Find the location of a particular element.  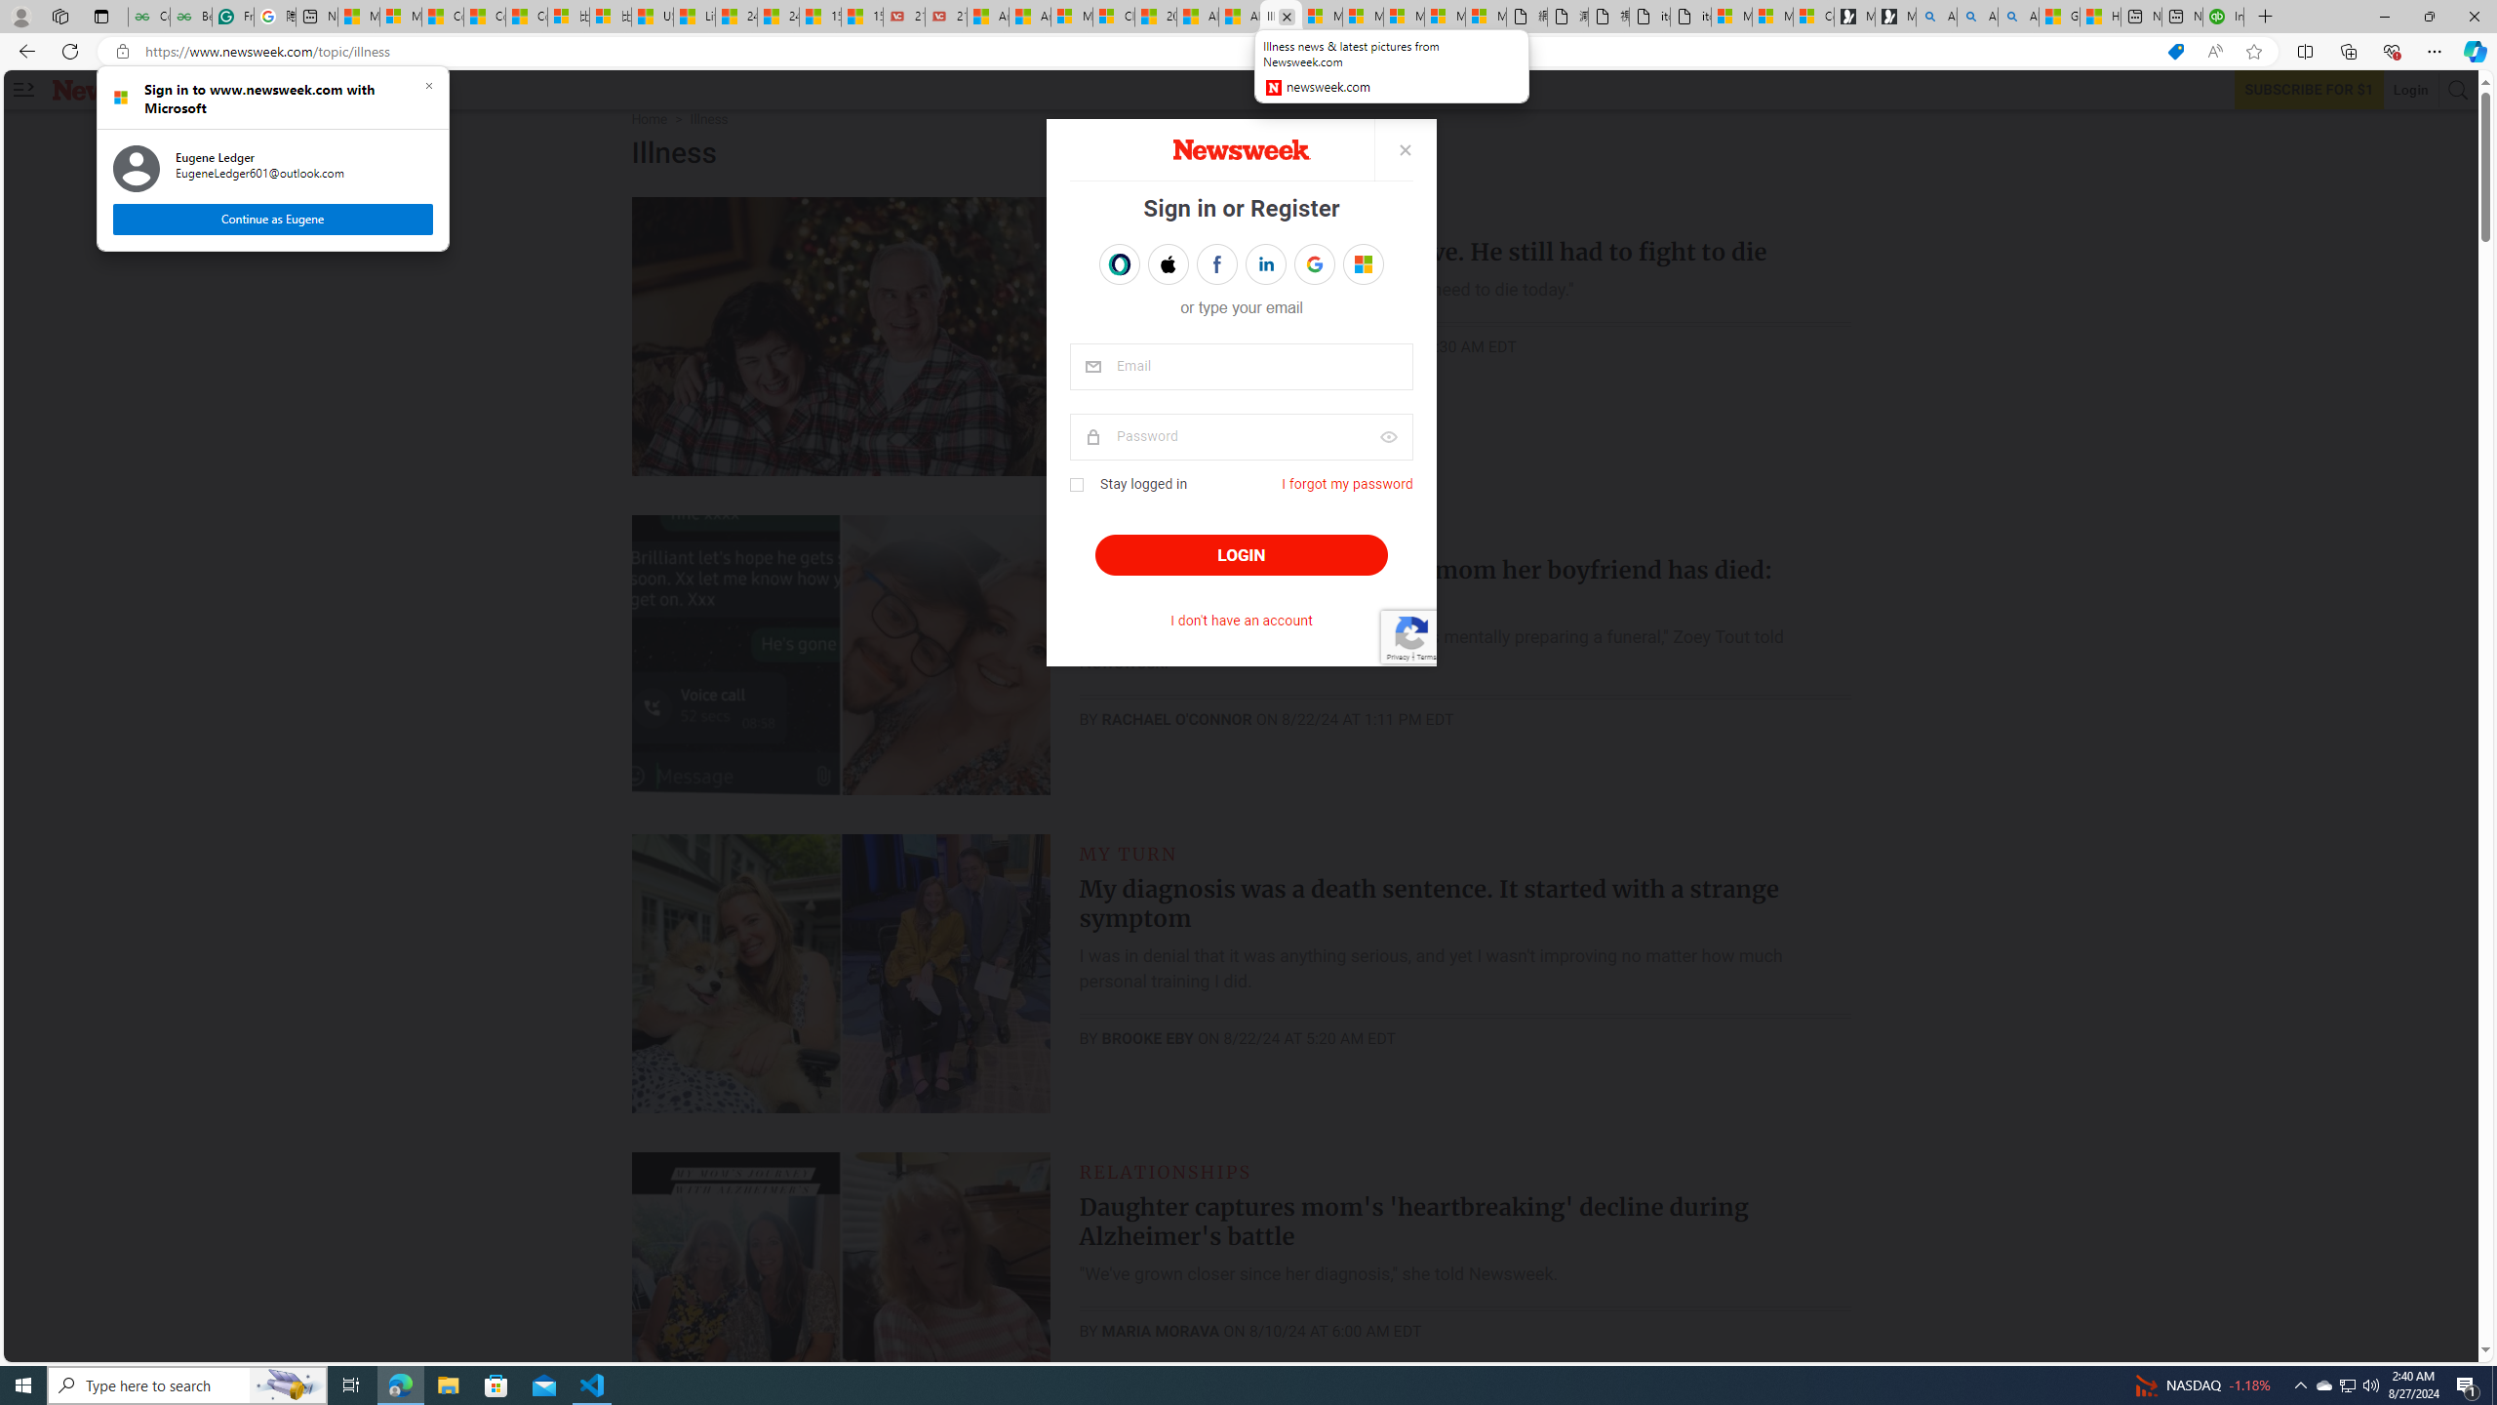

Sign in with GOOGLE is located at coordinates (1315, 264).